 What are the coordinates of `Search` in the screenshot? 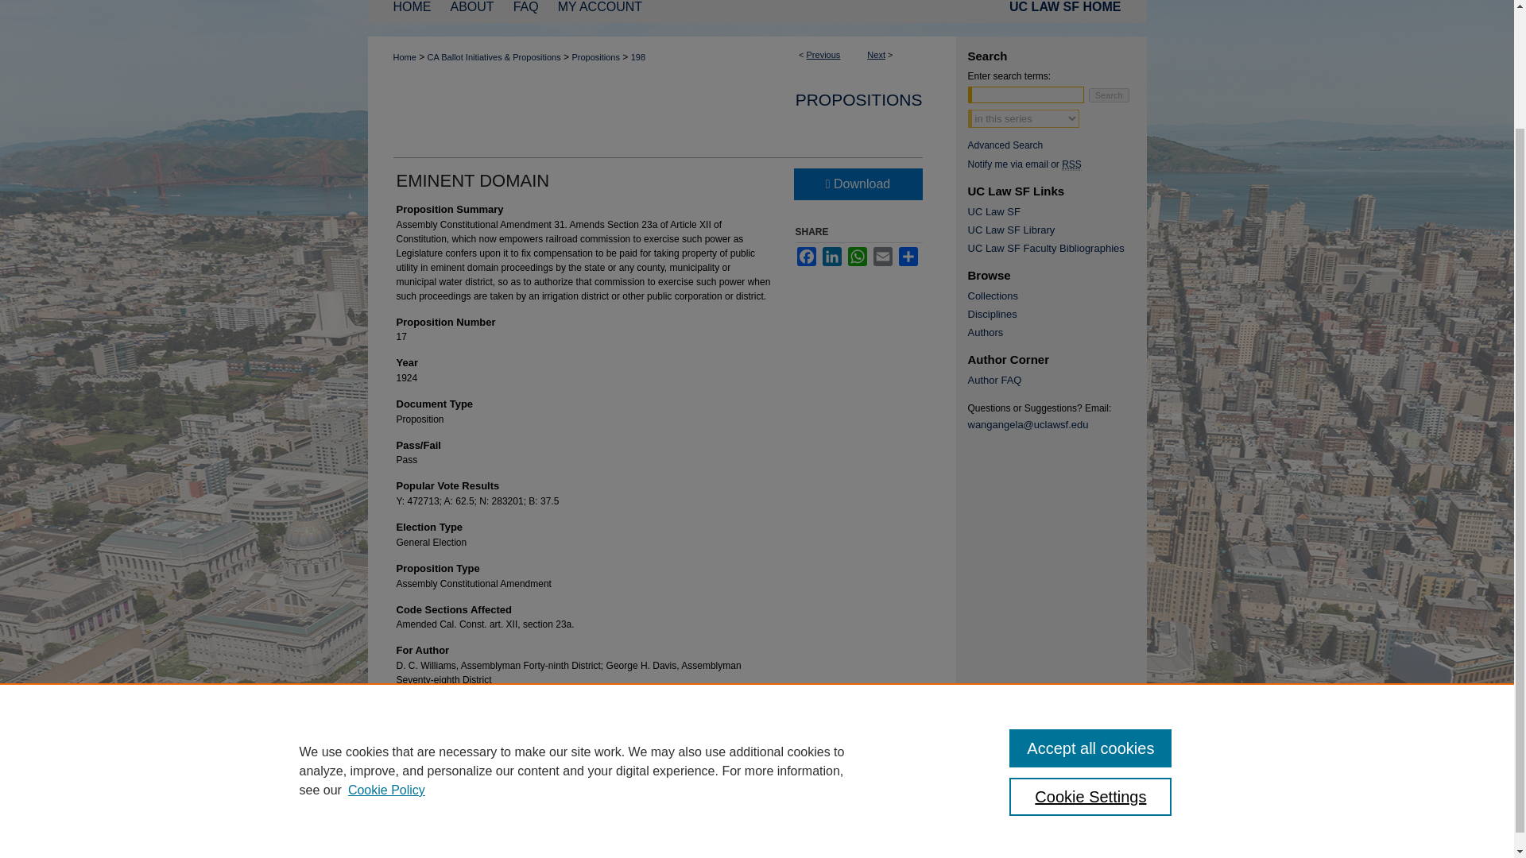 It's located at (1109, 95).